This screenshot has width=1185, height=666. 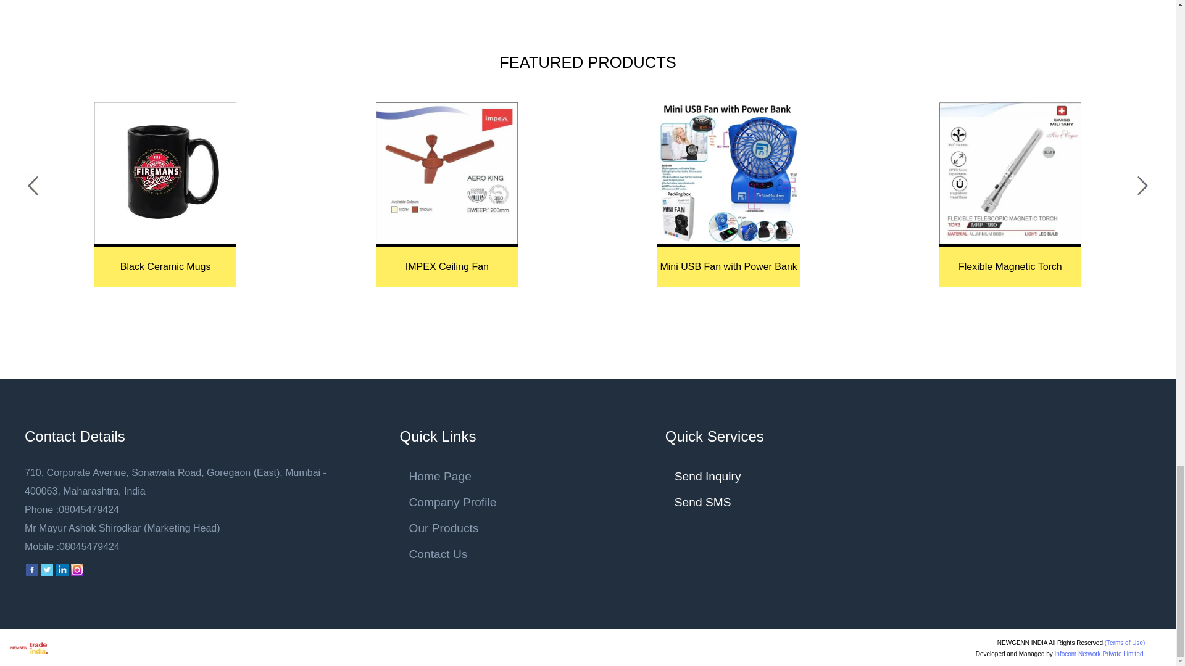 What do you see at coordinates (165, 173) in the screenshot?
I see `Black Ceramic Mugs` at bounding box center [165, 173].